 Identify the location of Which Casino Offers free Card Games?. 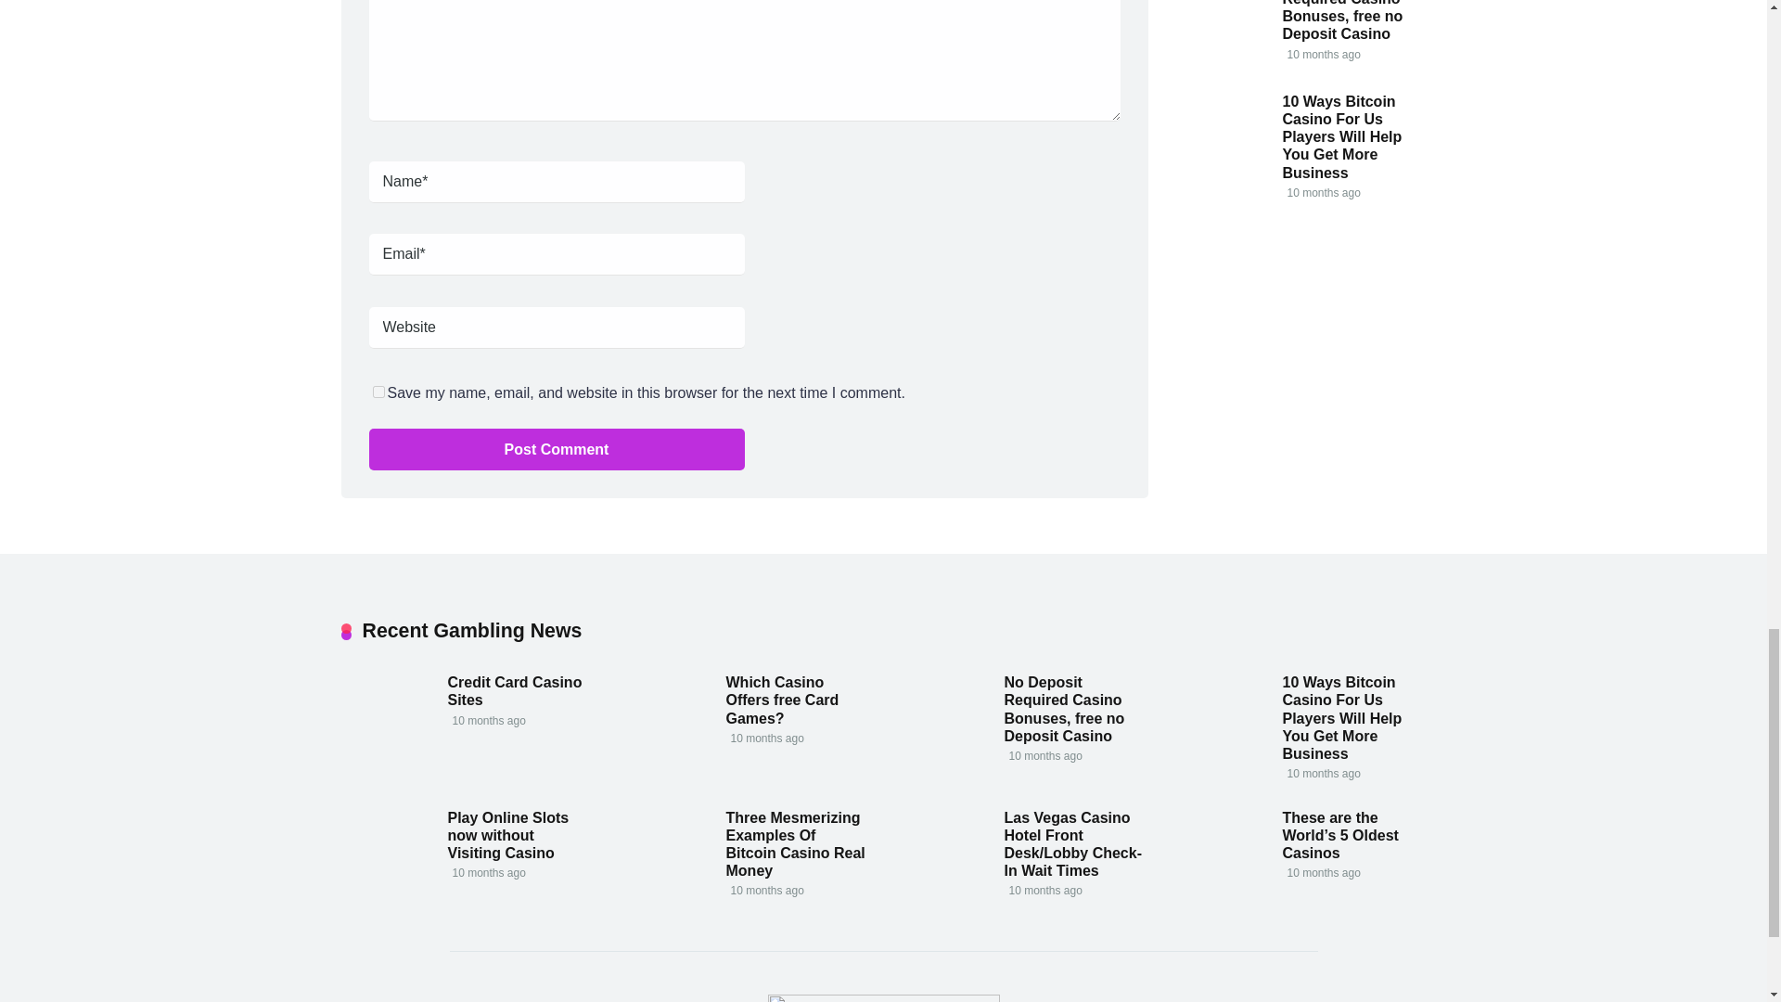
(781, 700).